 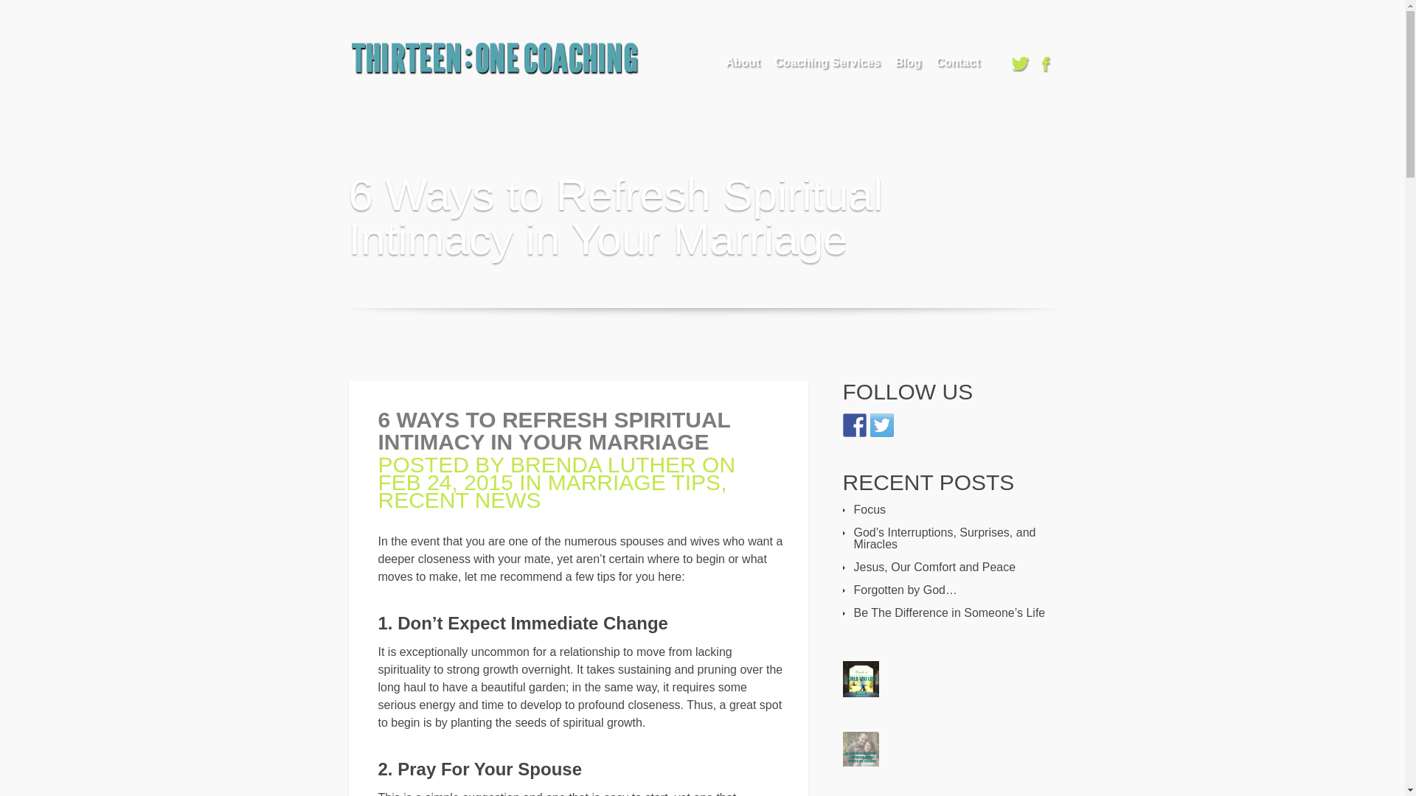 What do you see at coordinates (603, 464) in the screenshot?
I see `BRENDA LUTHER` at bounding box center [603, 464].